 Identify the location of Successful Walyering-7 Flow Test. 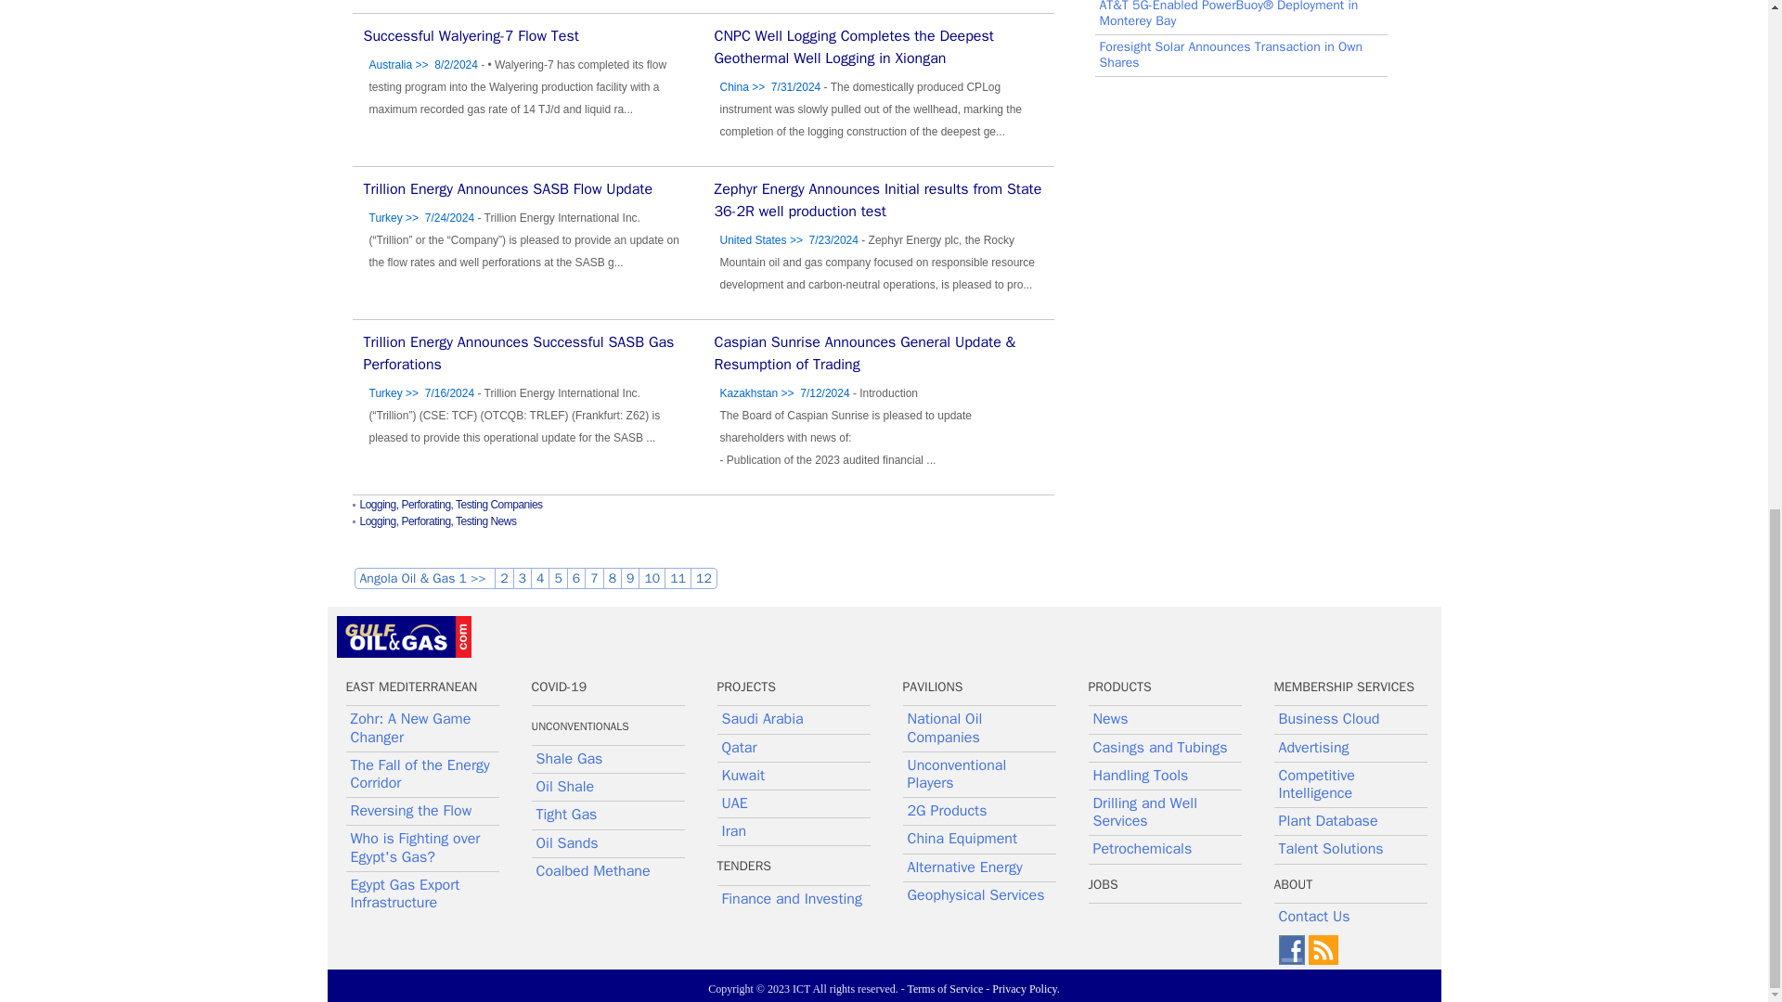
(471, 35).